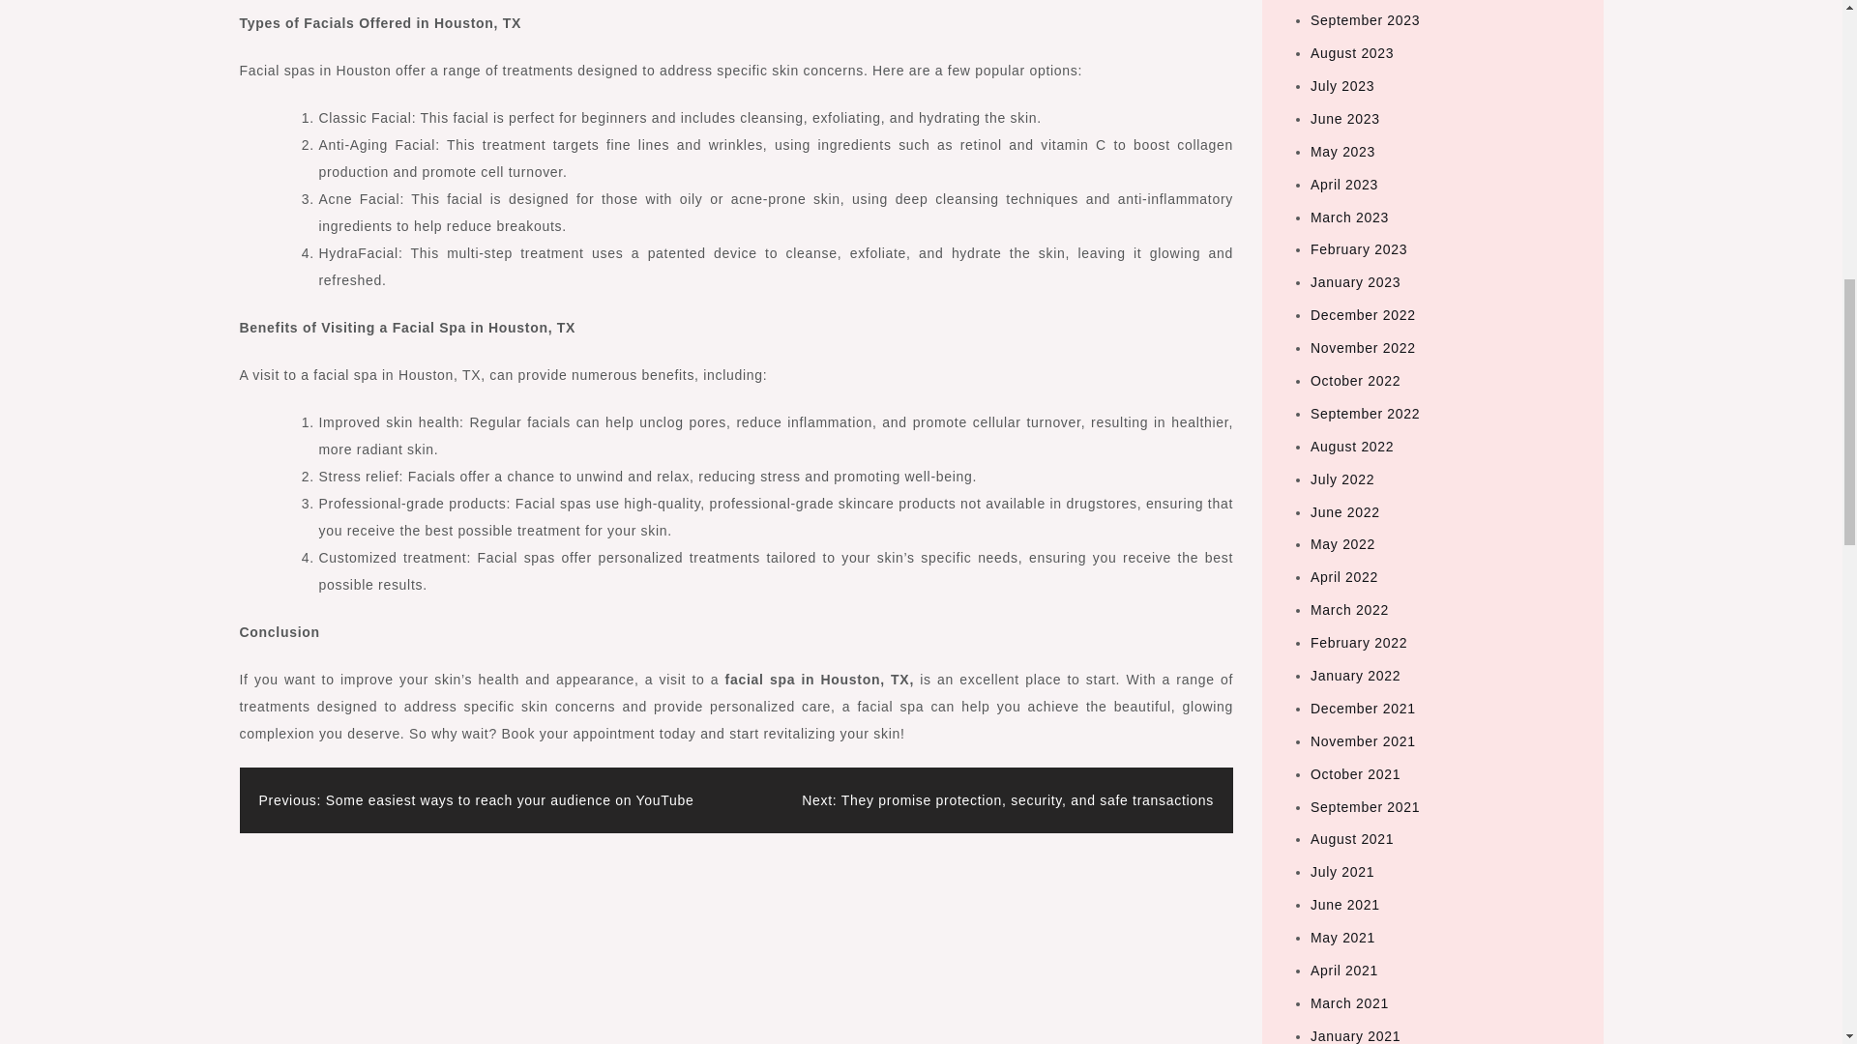  I want to click on March 2023, so click(1350, 217).